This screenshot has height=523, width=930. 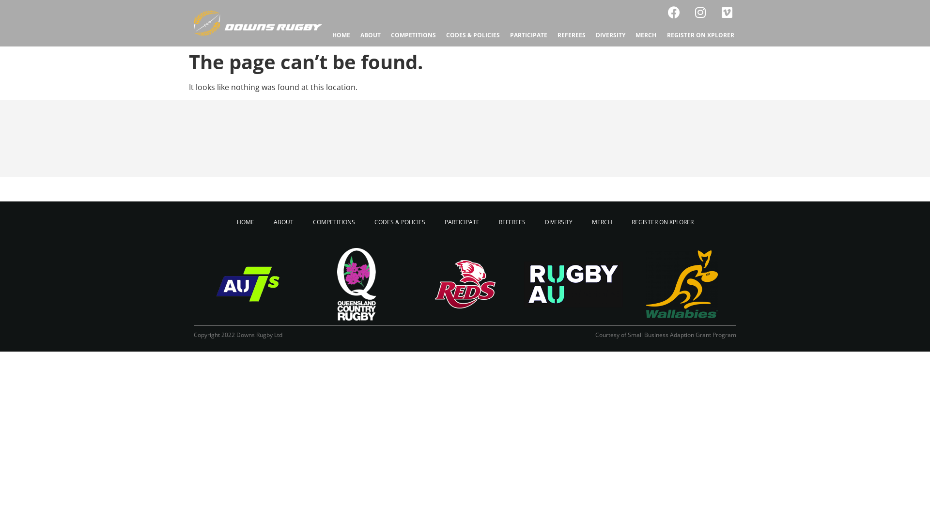 I want to click on qld-country-rugby, so click(x=356, y=284).